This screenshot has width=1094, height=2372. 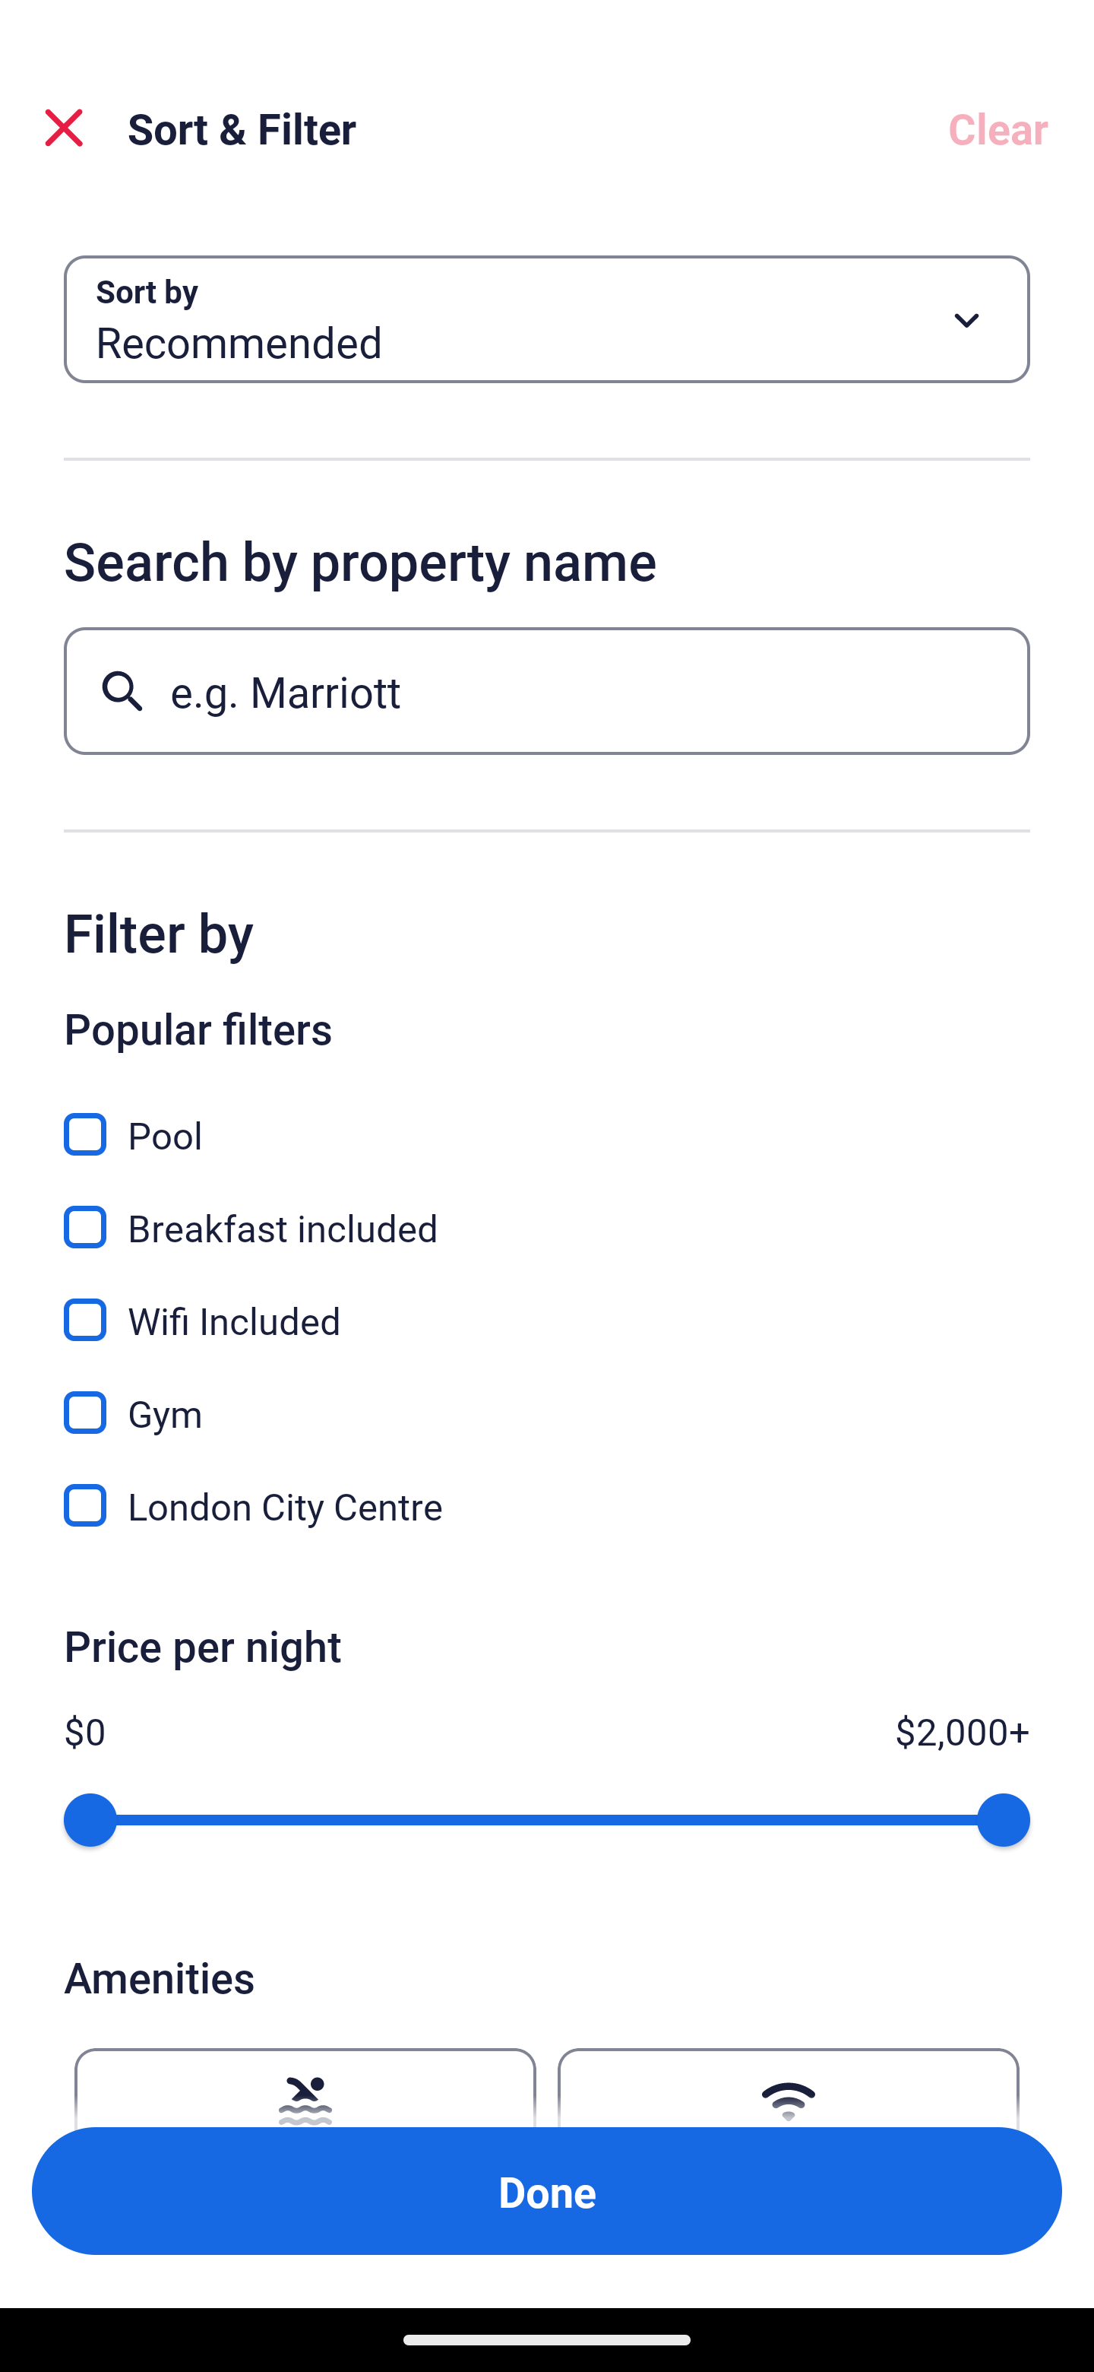 I want to click on e.g. Marriott Button, so click(x=547, y=690).